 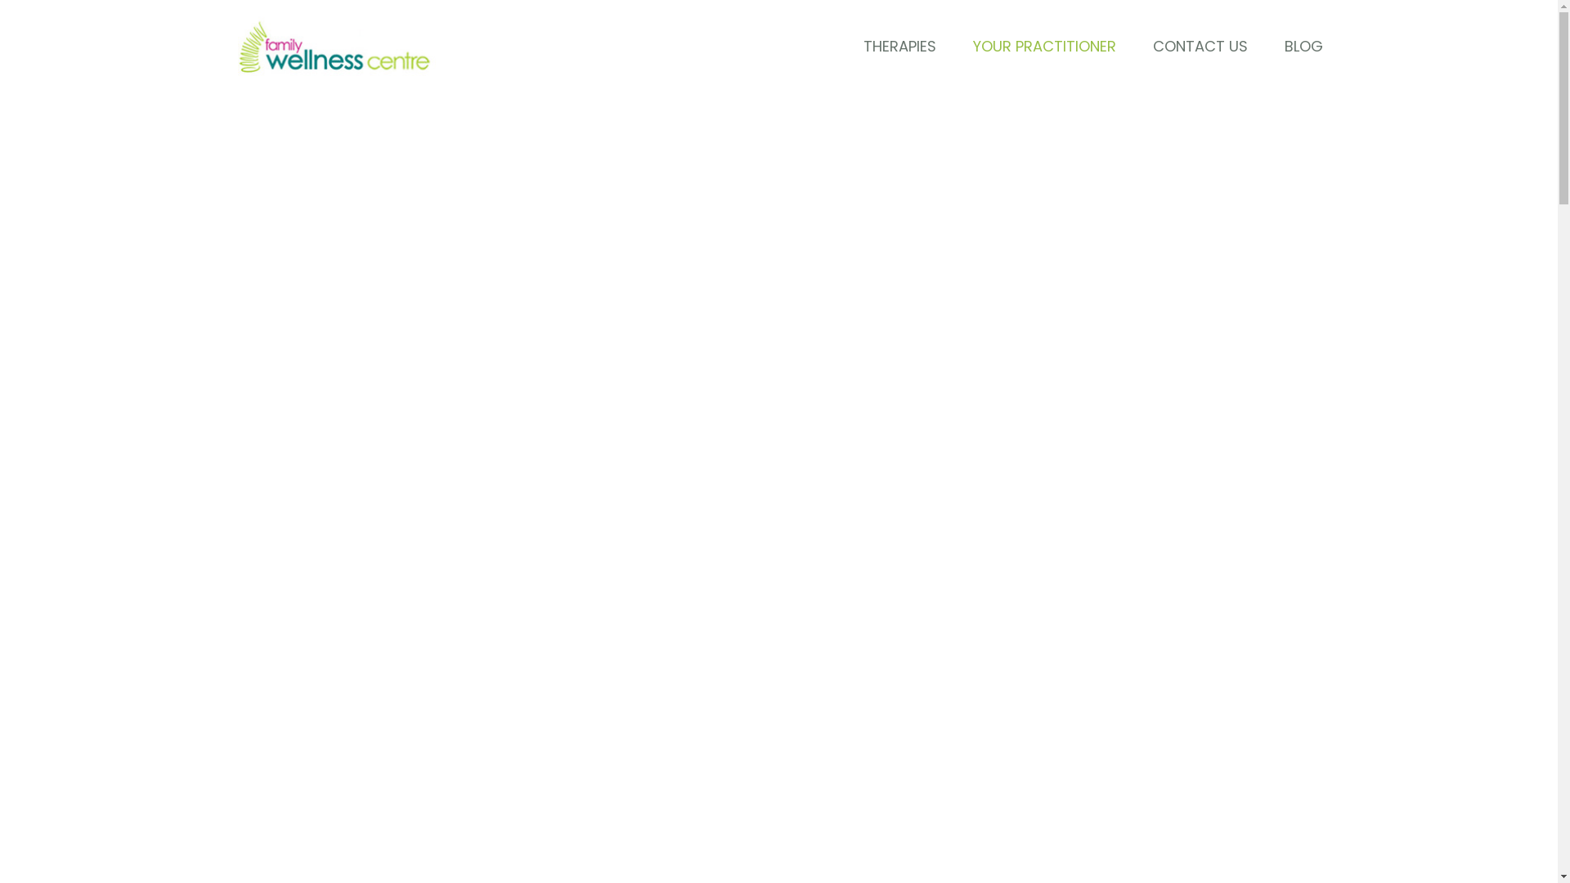 What do you see at coordinates (899, 47) in the screenshot?
I see `THERAPIES` at bounding box center [899, 47].